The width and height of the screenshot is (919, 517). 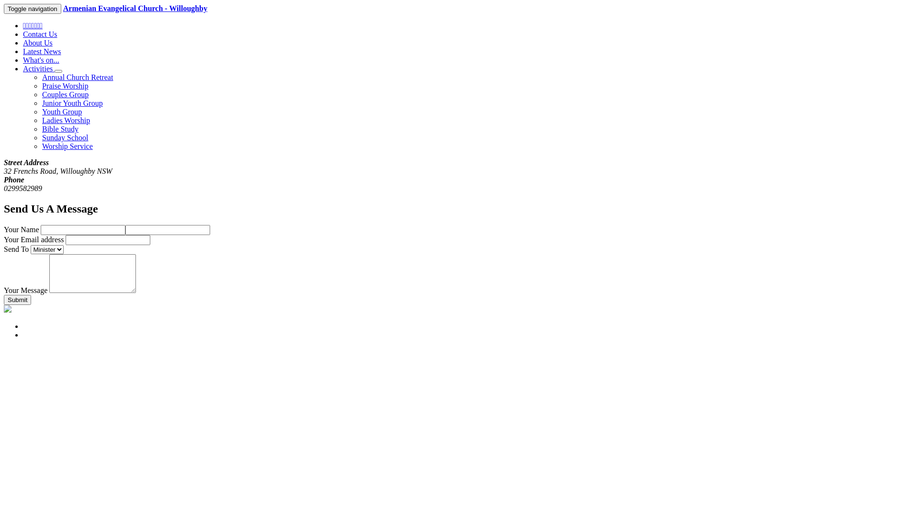 I want to click on Junior Youth Group, so click(x=73, y=103).